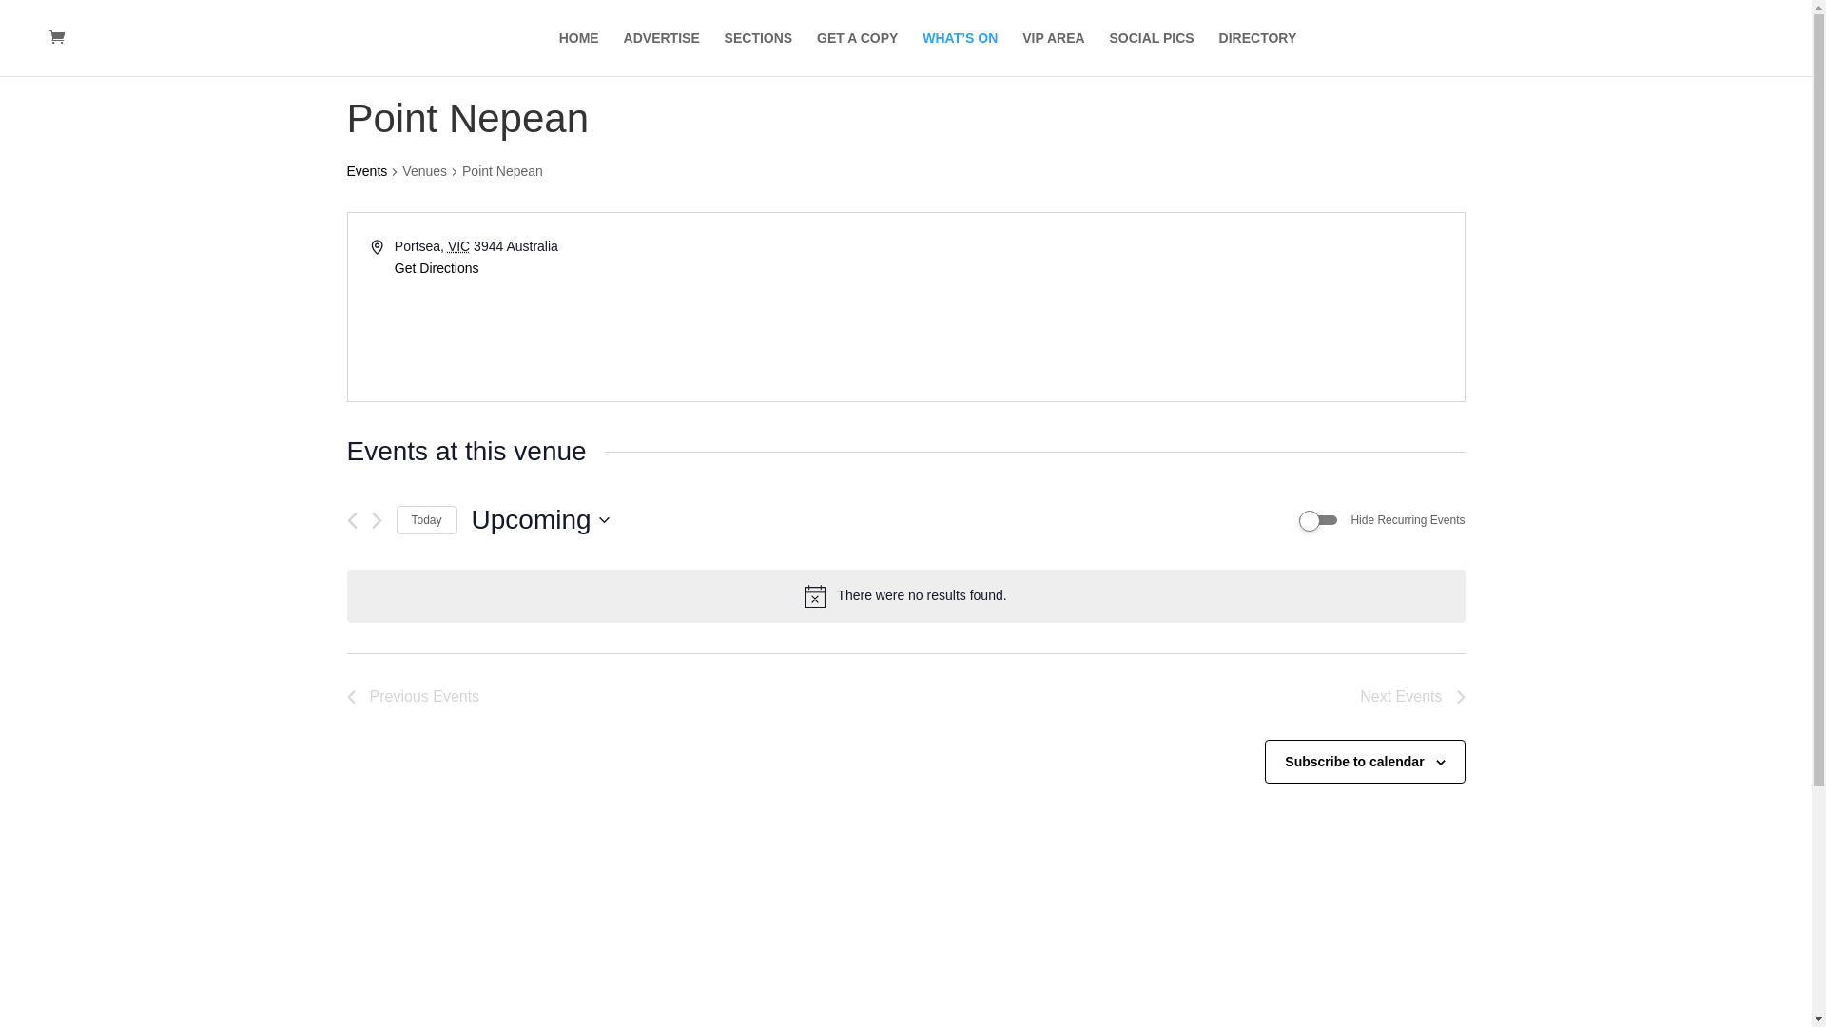 This screenshot has height=1027, width=1826. I want to click on Events, so click(367, 173).